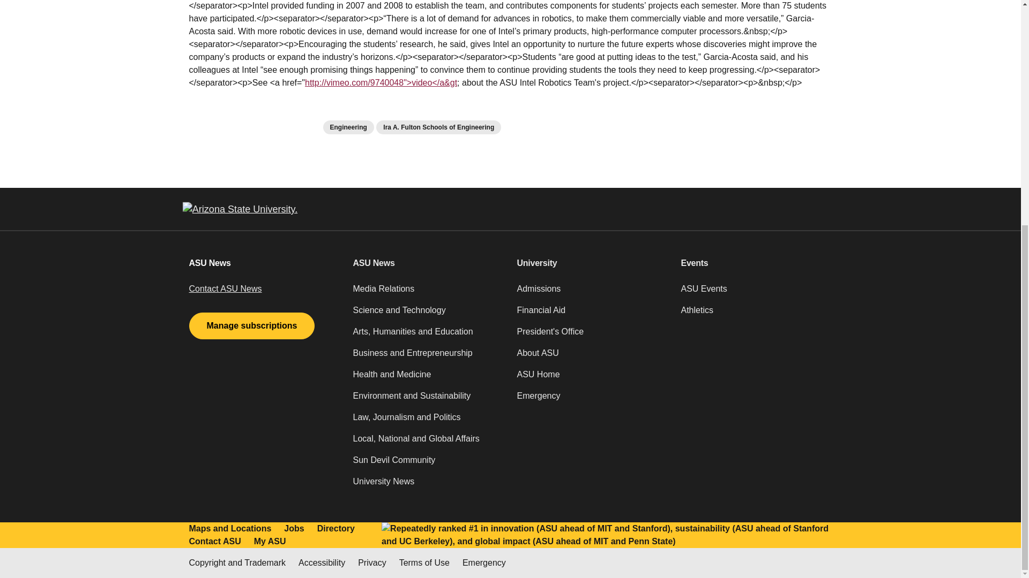 This screenshot has width=1029, height=578. Describe the element at coordinates (348, 127) in the screenshot. I see `Engineering` at that location.